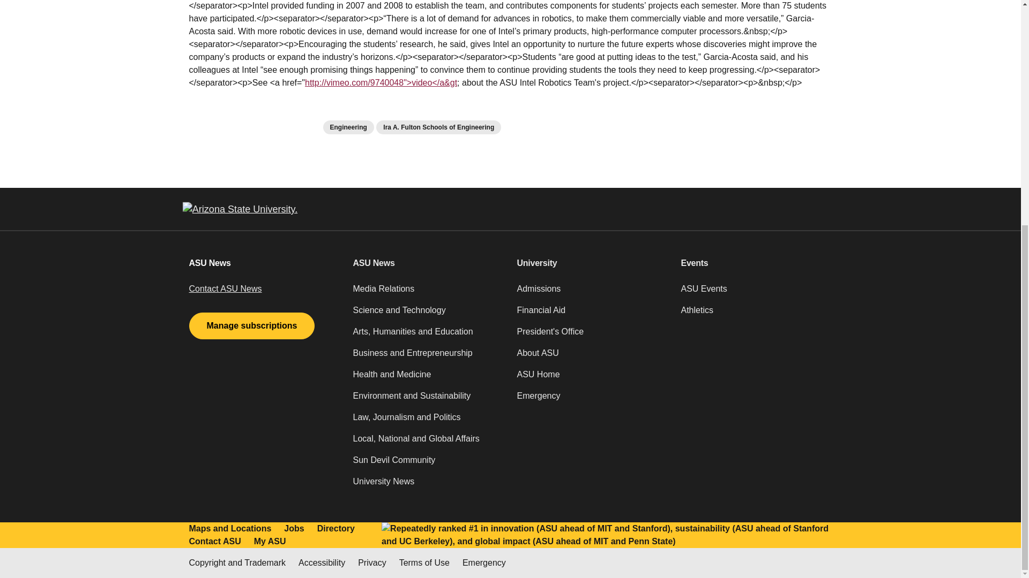 This screenshot has width=1029, height=578. Describe the element at coordinates (348, 127) in the screenshot. I see `Engineering` at that location.